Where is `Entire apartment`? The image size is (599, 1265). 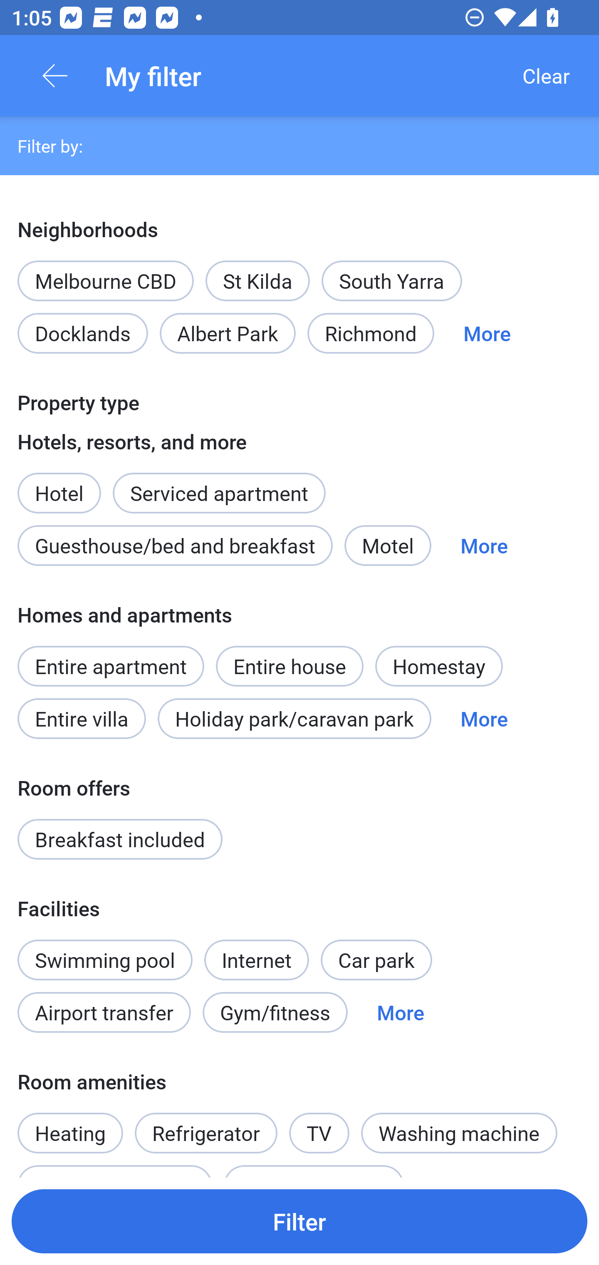
Entire apartment is located at coordinates (111, 666).